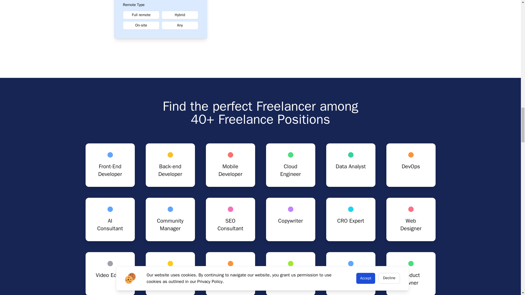 The height and width of the screenshot is (295, 525). What do you see at coordinates (180, 25) in the screenshot?
I see `Any` at bounding box center [180, 25].